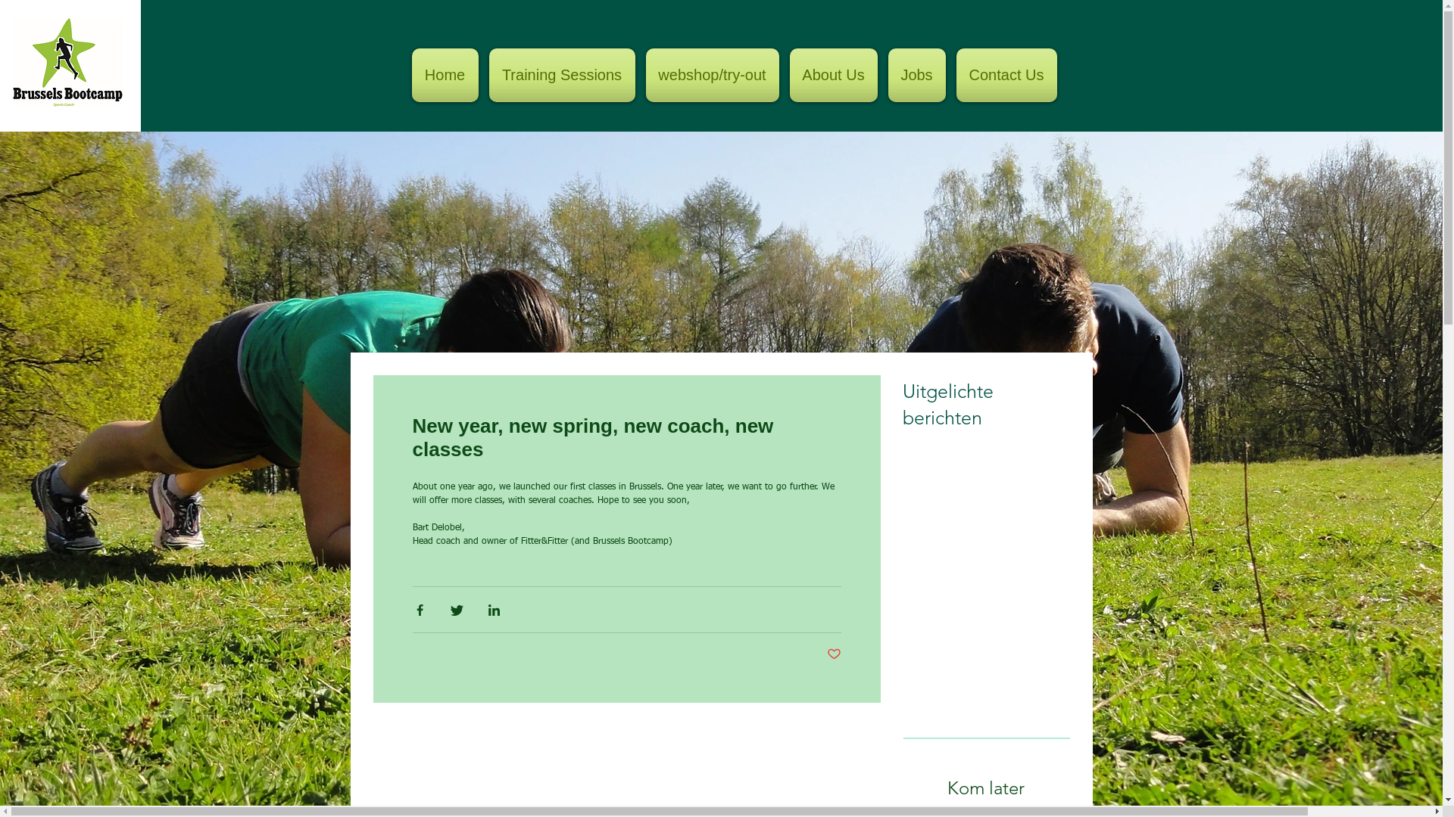 The image size is (1454, 817). I want to click on webshop/try-out, so click(713, 76).